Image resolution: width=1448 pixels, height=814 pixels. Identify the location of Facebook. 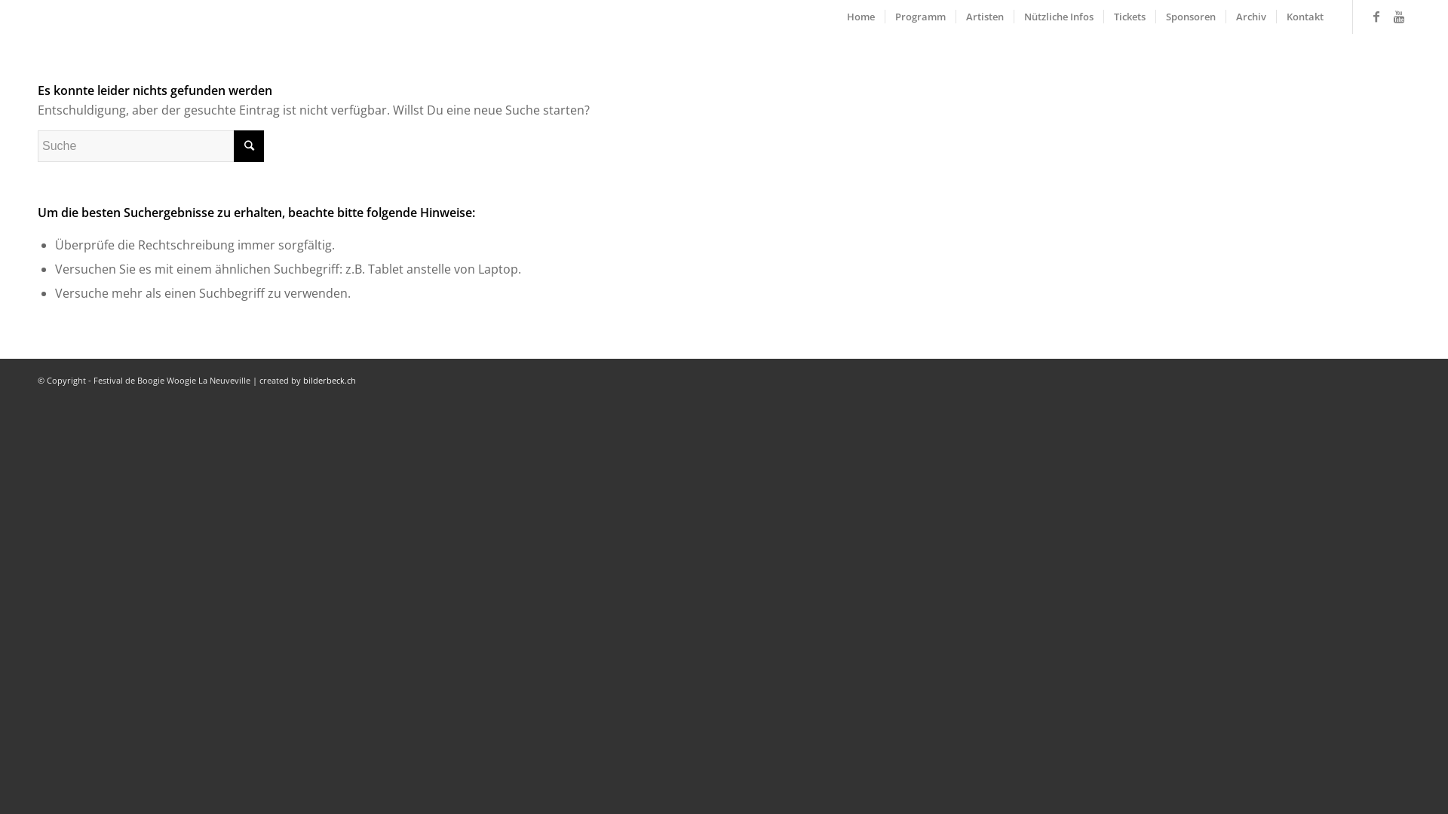
(1376, 16).